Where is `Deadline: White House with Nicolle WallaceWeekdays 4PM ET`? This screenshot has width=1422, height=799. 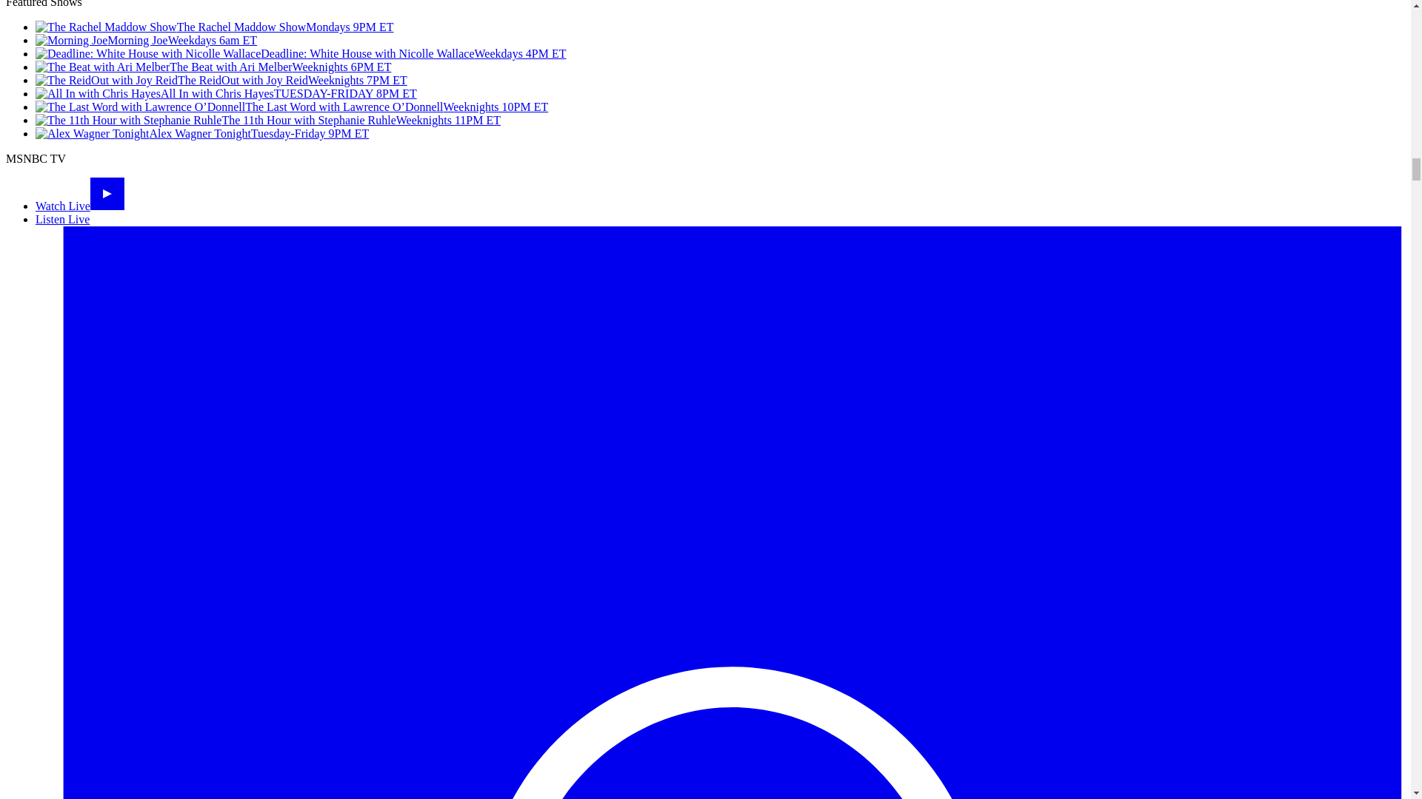 Deadline: White House with Nicolle WallaceWeekdays 4PM ET is located at coordinates (301, 53).